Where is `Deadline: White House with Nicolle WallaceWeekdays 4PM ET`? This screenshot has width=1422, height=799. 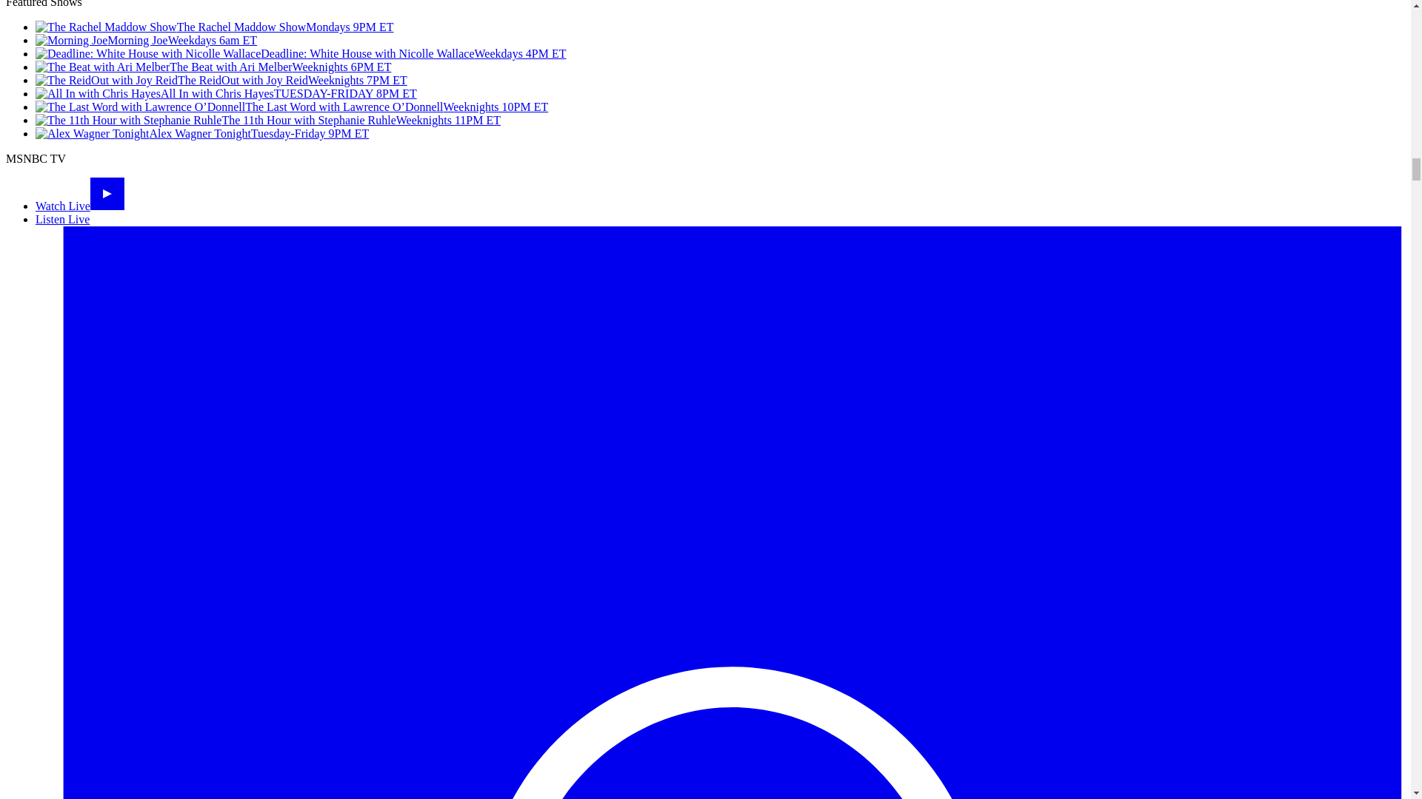 Deadline: White House with Nicolle WallaceWeekdays 4PM ET is located at coordinates (301, 53).